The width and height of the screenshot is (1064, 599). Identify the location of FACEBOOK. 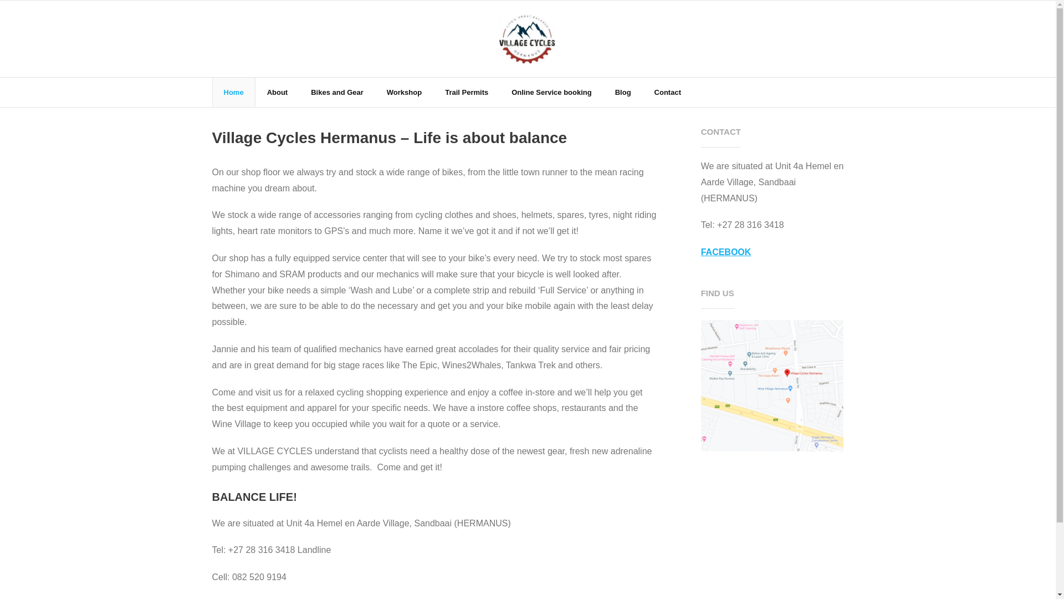
(726, 252).